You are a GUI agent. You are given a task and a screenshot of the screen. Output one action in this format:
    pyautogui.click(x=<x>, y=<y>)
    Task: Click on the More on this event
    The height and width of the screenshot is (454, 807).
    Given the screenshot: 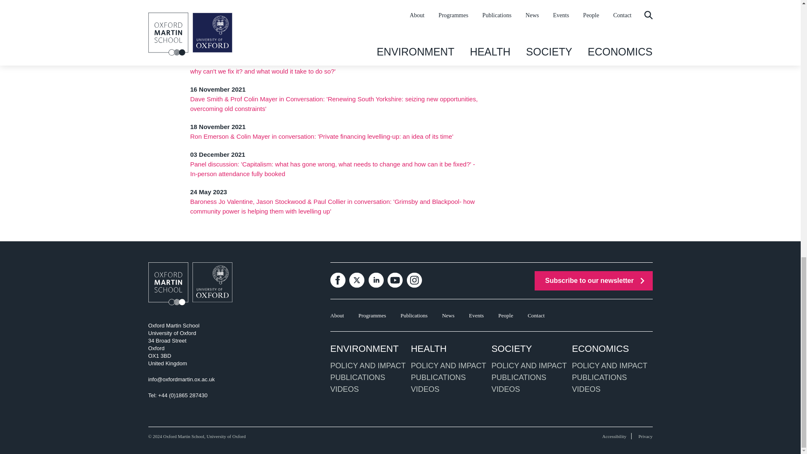 What is the action you would take?
    pyautogui.click(x=321, y=136)
    